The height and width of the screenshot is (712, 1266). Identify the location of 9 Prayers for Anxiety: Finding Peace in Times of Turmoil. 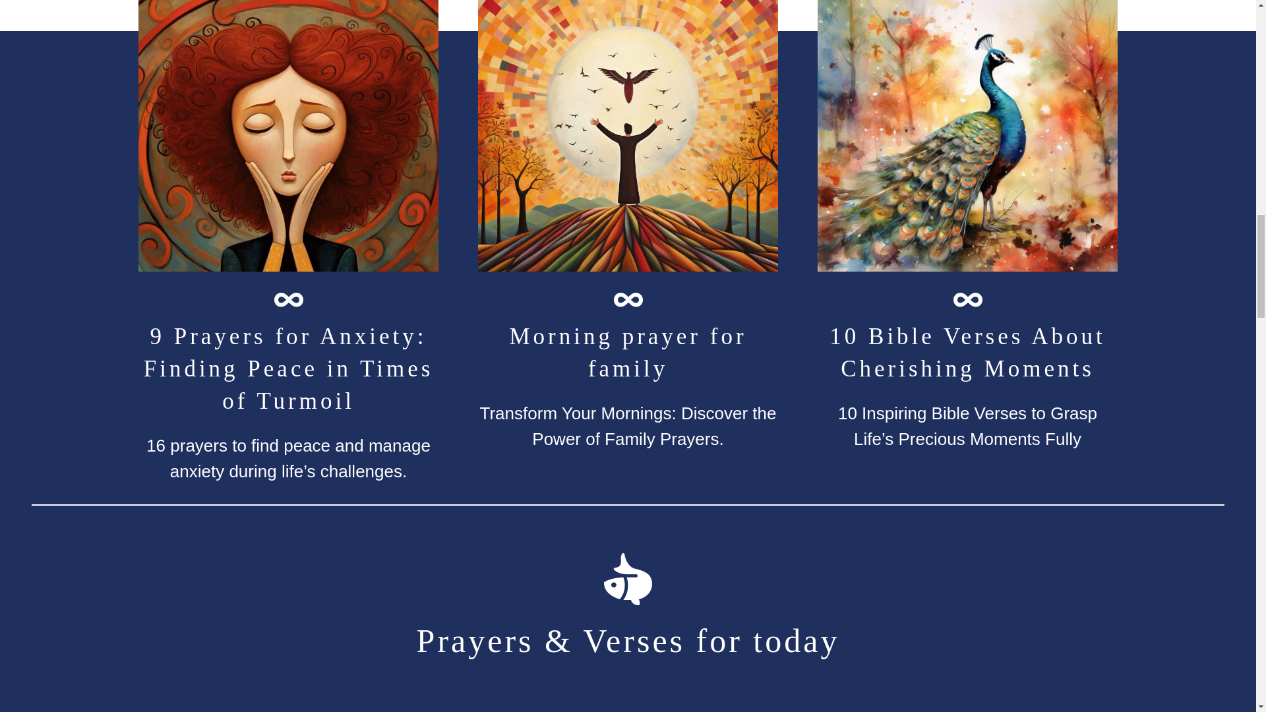
(287, 369).